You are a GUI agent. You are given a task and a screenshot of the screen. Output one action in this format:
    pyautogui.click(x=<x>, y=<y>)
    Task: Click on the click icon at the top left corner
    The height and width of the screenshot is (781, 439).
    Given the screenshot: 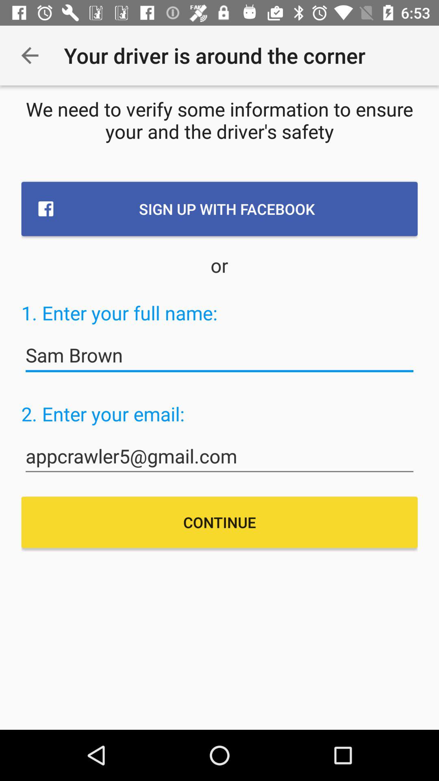 What is the action you would take?
    pyautogui.click(x=30, y=55)
    